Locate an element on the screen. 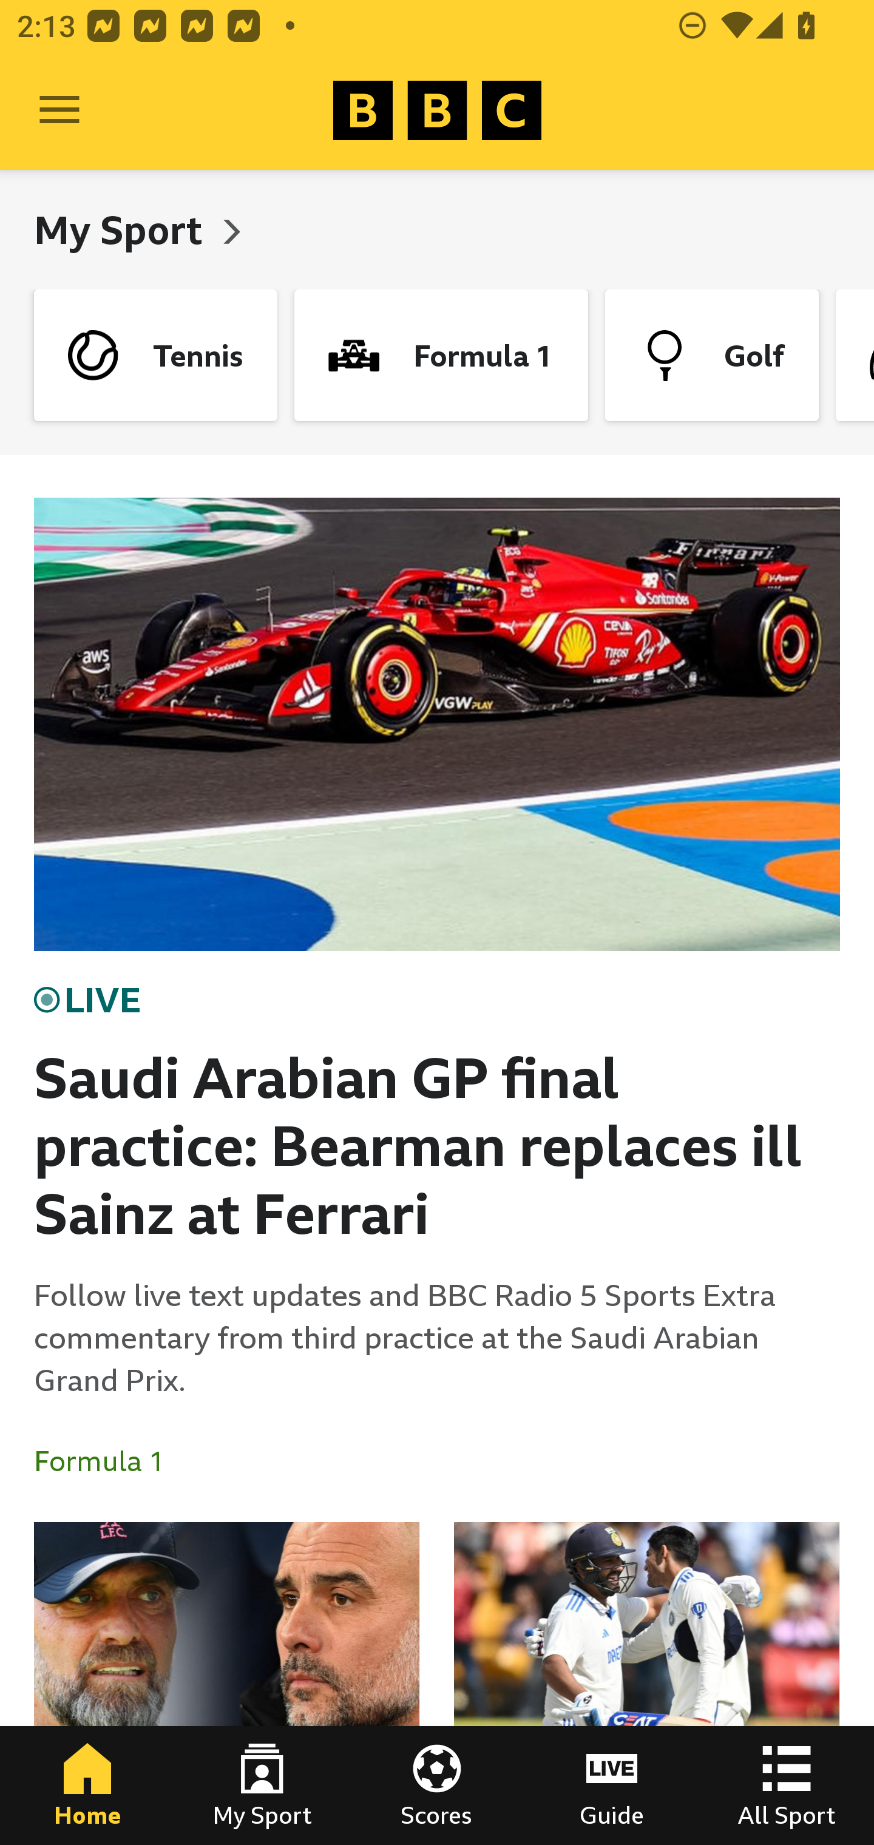 This screenshot has height=1845, width=874. Open Menu is located at coordinates (59, 110).